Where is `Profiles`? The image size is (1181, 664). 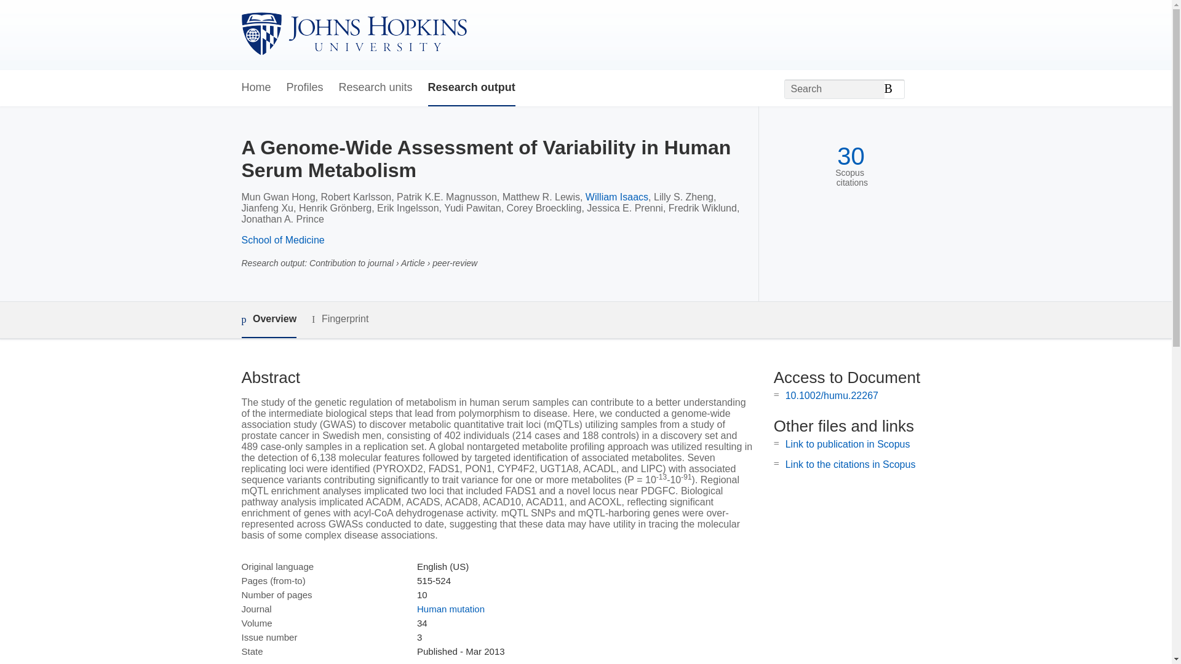
Profiles is located at coordinates (305, 88).